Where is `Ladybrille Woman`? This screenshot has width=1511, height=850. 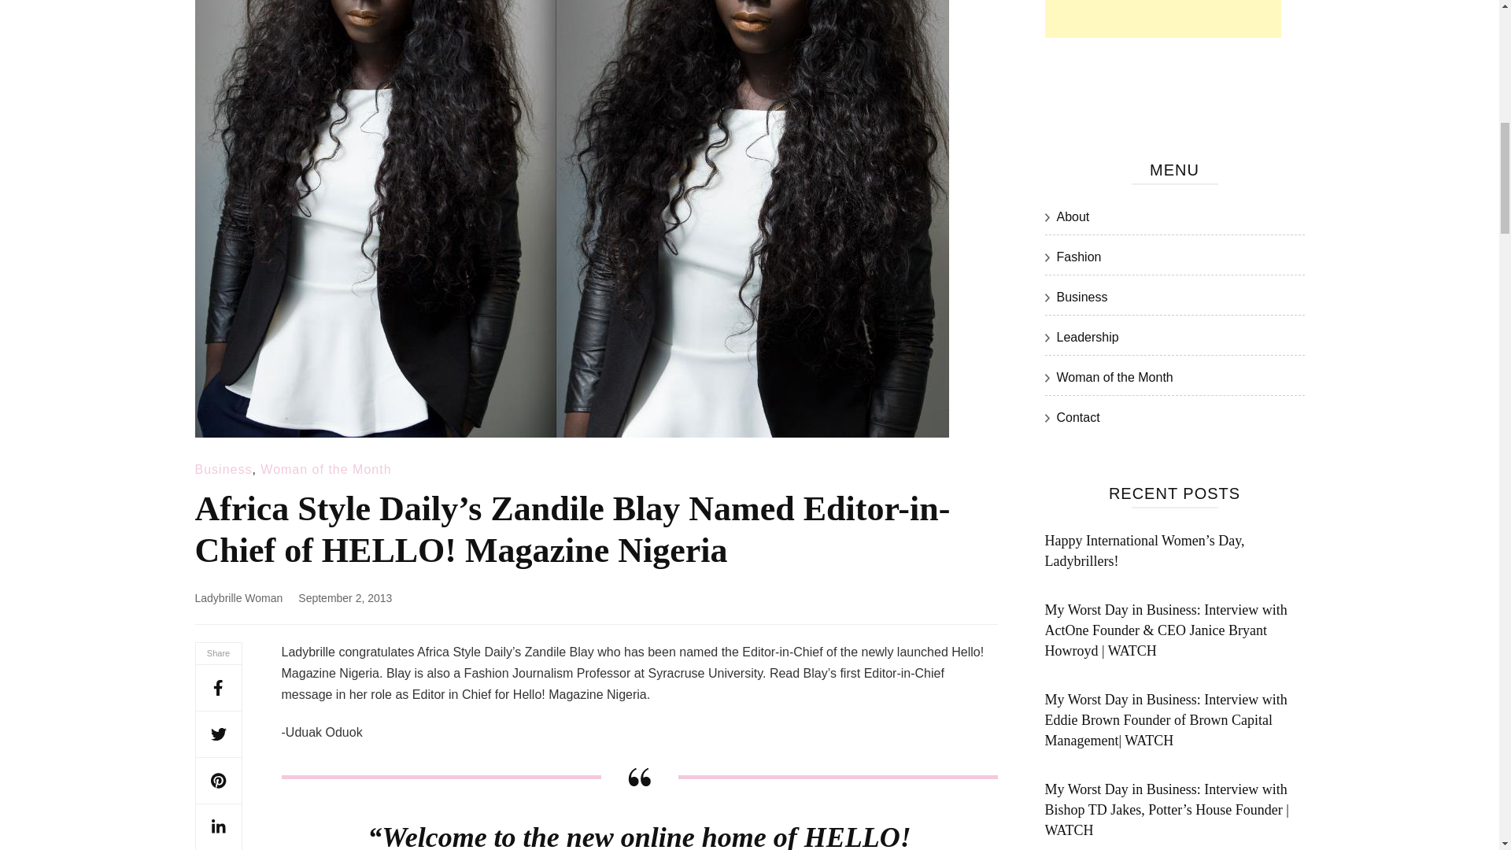 Ladybrille Woman is located at coordinates (239, 597).